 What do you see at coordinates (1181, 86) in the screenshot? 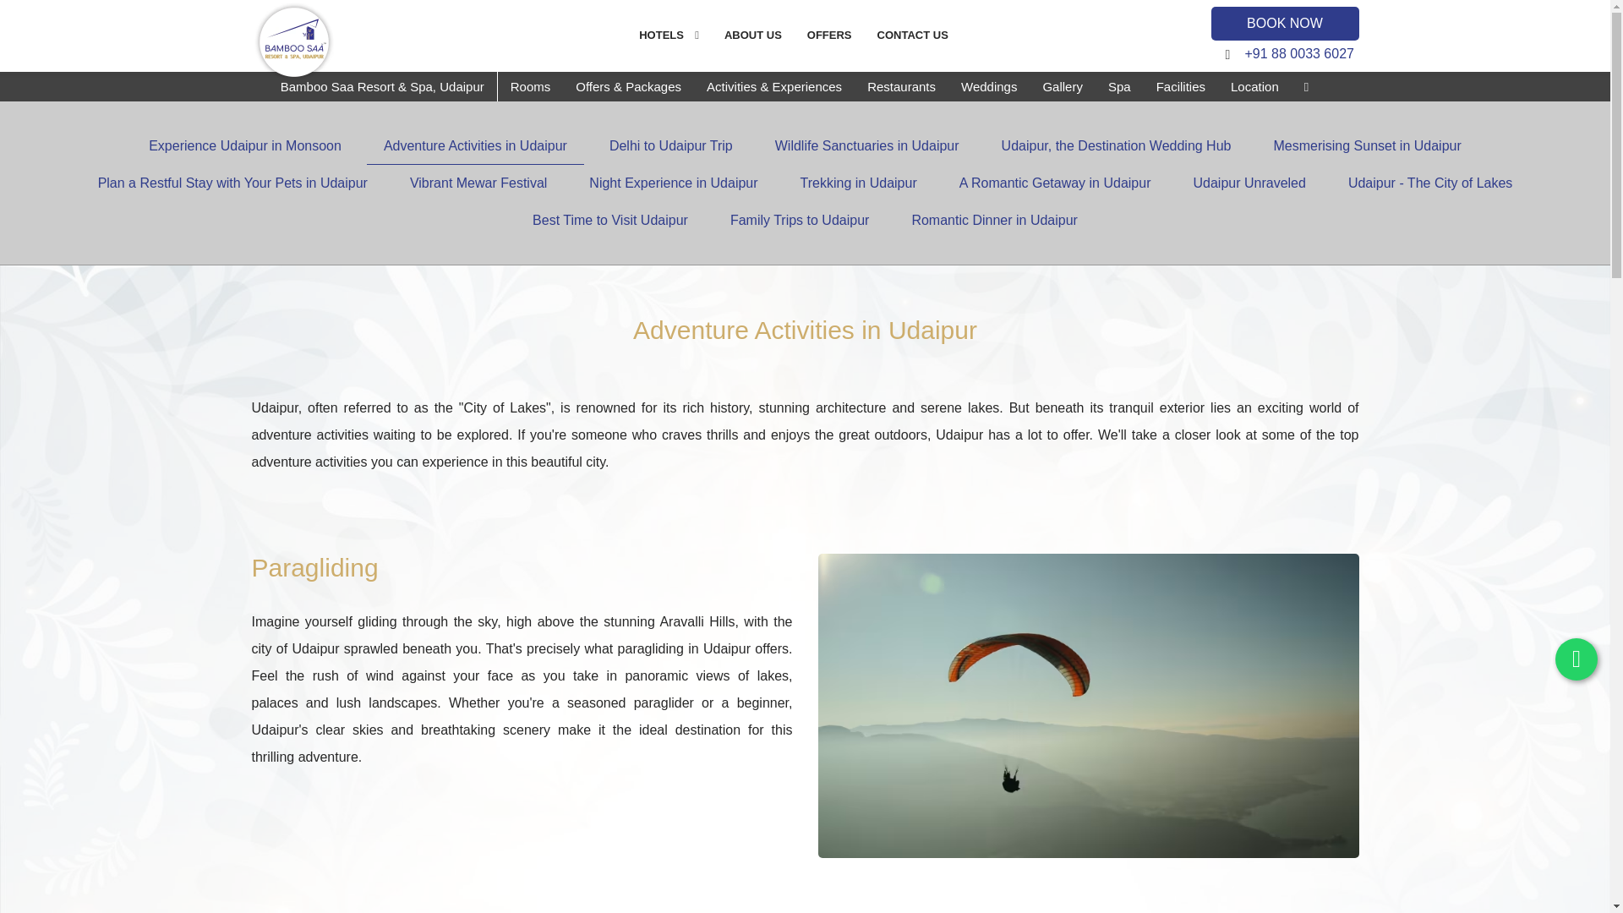
I see `Facilities` at bounding box center [1181, 86].